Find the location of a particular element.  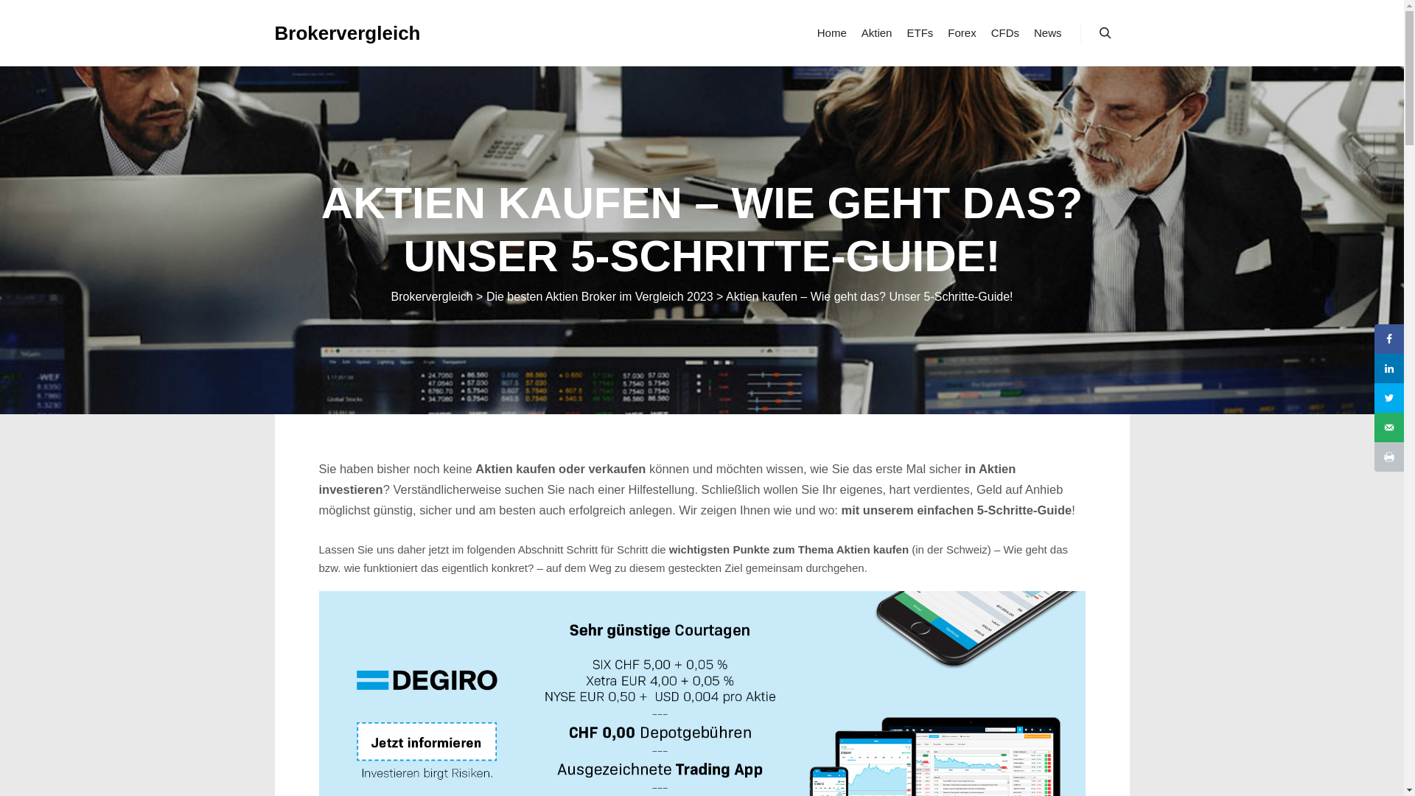

Suchen is located at coordinates (1105, 33).